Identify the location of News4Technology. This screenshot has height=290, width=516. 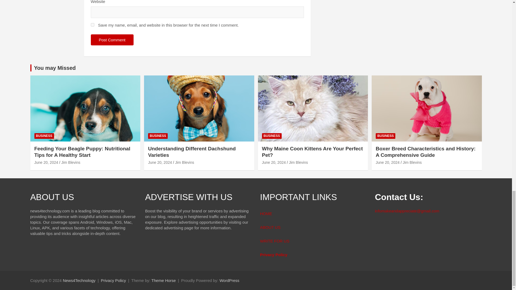
(79, 280).